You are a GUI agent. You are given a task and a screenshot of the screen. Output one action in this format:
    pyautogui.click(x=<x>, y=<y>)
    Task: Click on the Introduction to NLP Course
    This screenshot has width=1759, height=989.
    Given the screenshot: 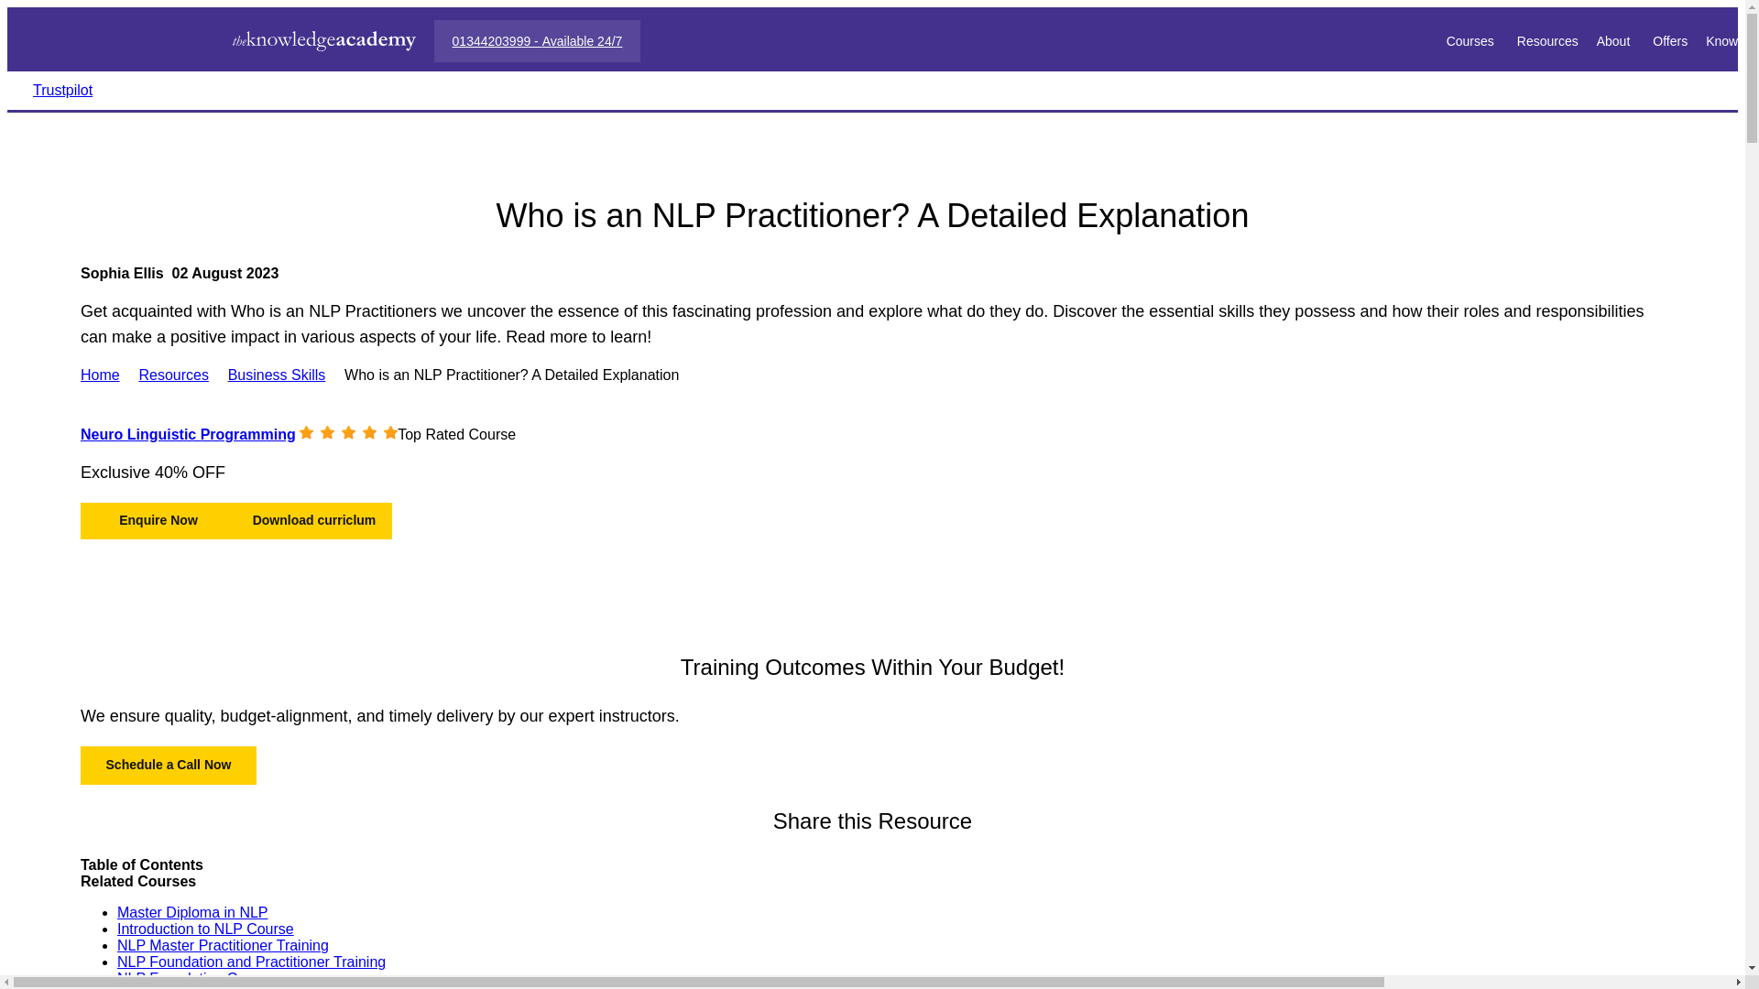 What is the action you would take?
    pyautogui.click(x=205, y=929)
    